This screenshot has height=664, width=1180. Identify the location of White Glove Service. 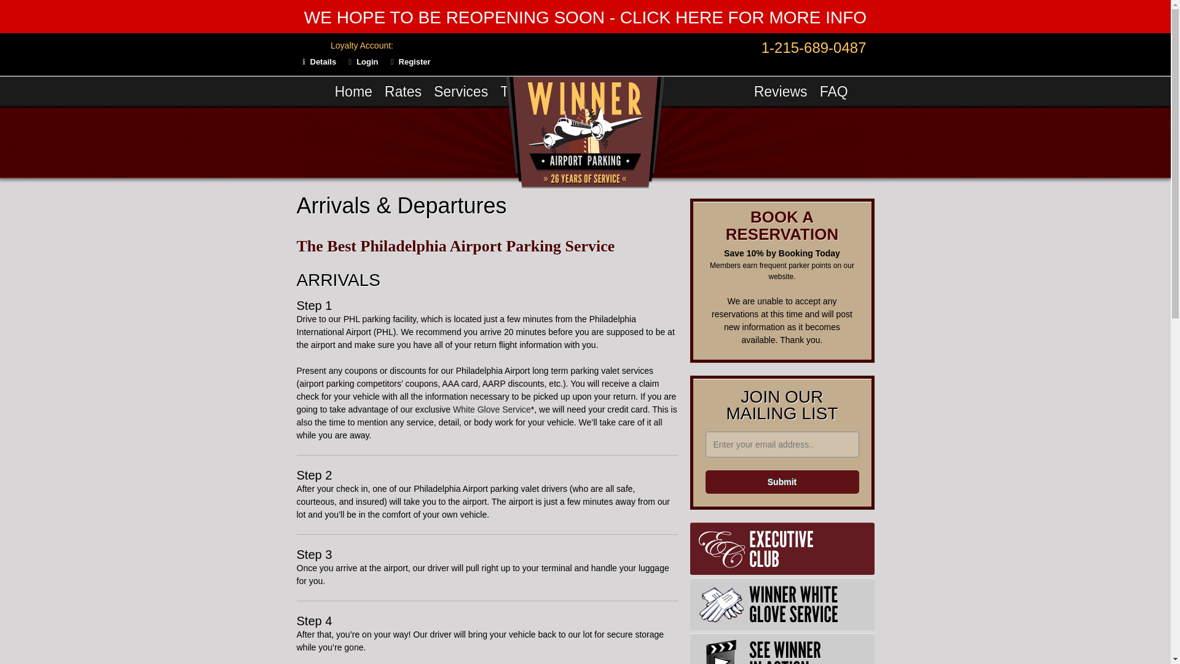
(492, 409).